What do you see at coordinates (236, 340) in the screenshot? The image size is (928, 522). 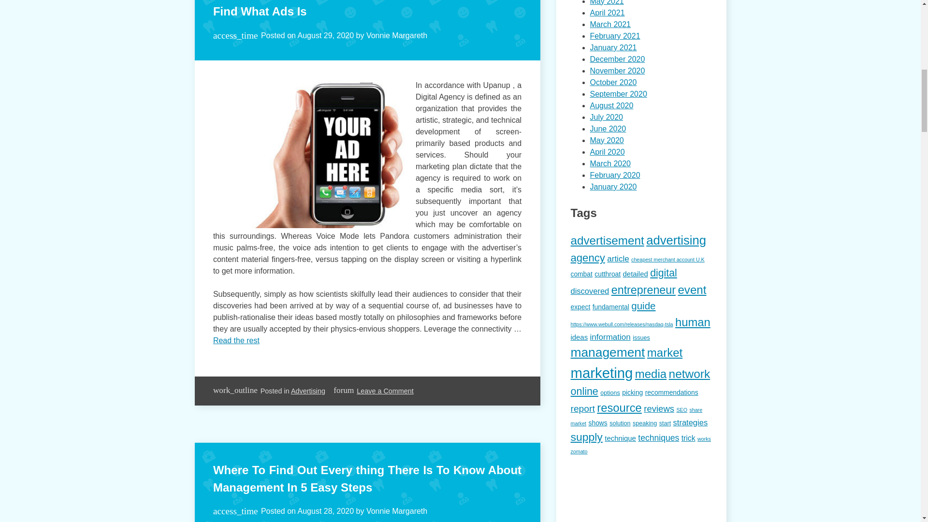 I see `Read the rest` at bounding box center [236, 340].